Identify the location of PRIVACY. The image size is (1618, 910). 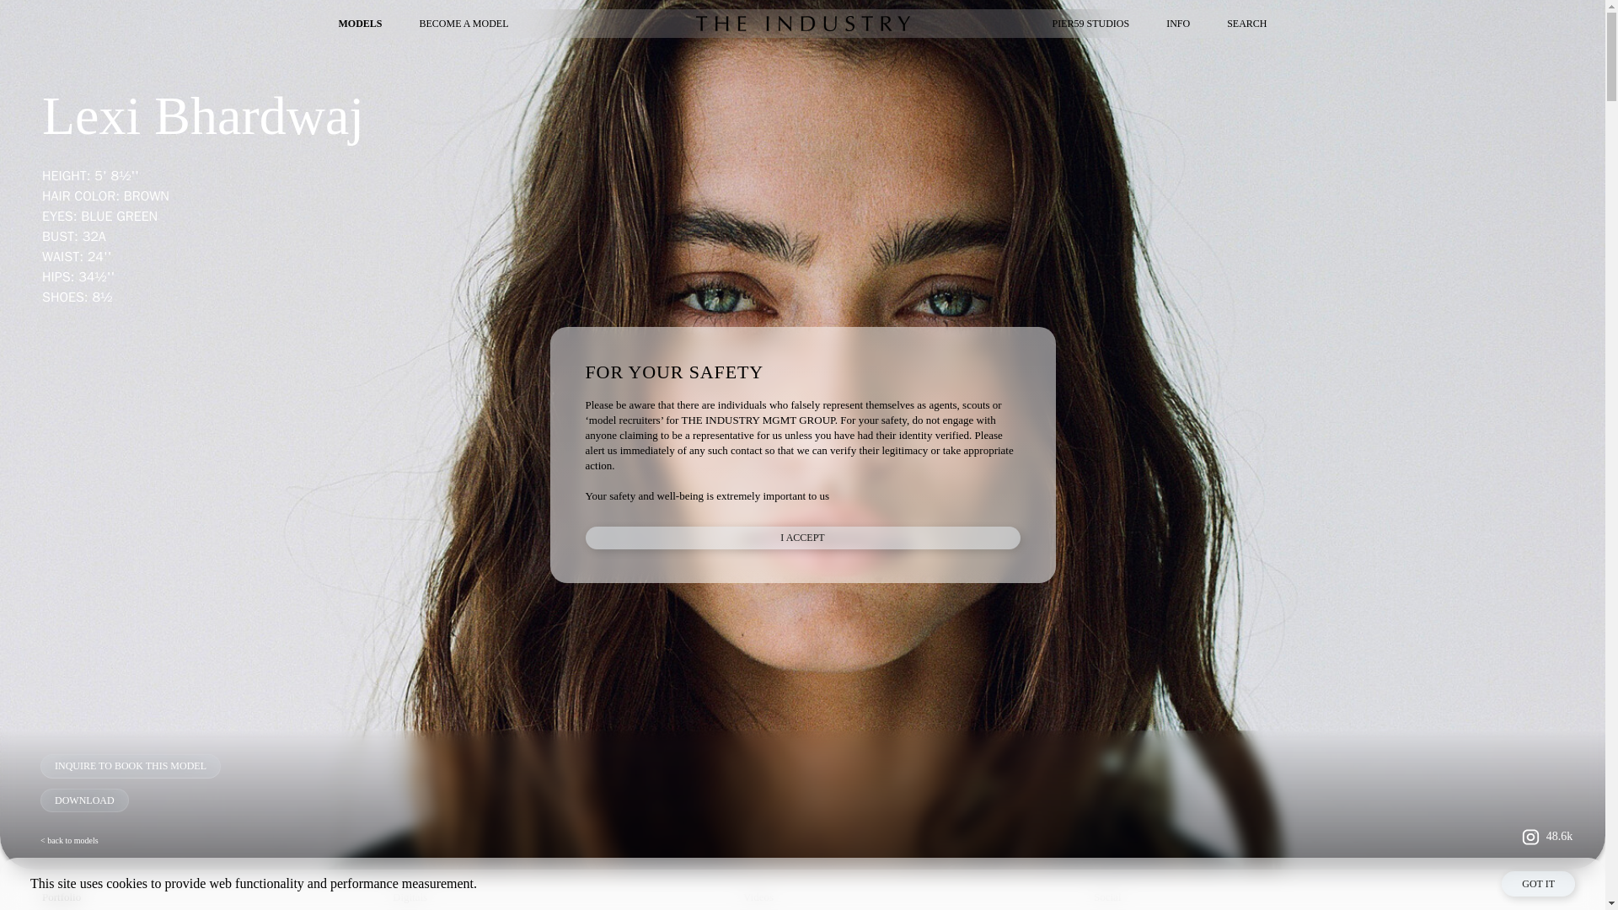
(202, 878).